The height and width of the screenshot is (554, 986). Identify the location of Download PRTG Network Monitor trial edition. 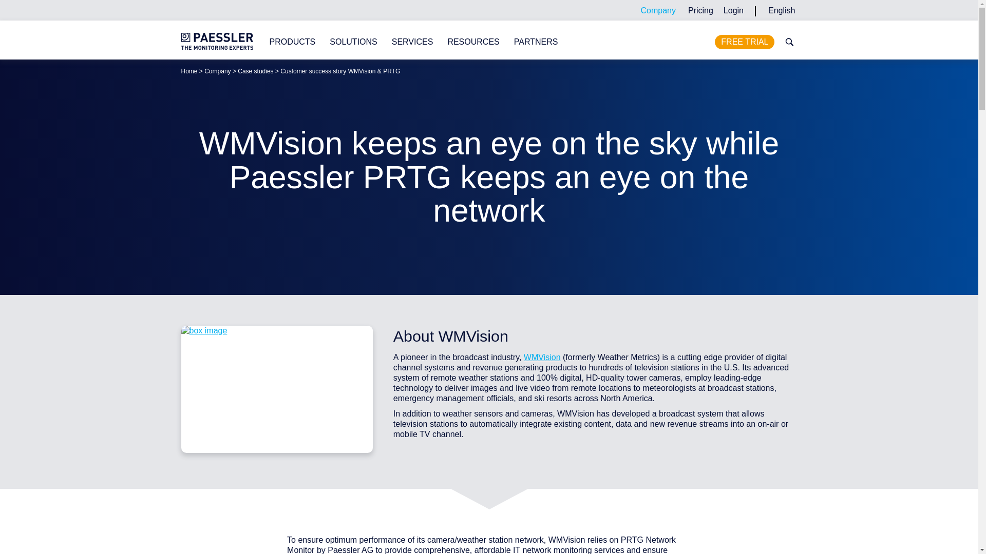
(745, 42).